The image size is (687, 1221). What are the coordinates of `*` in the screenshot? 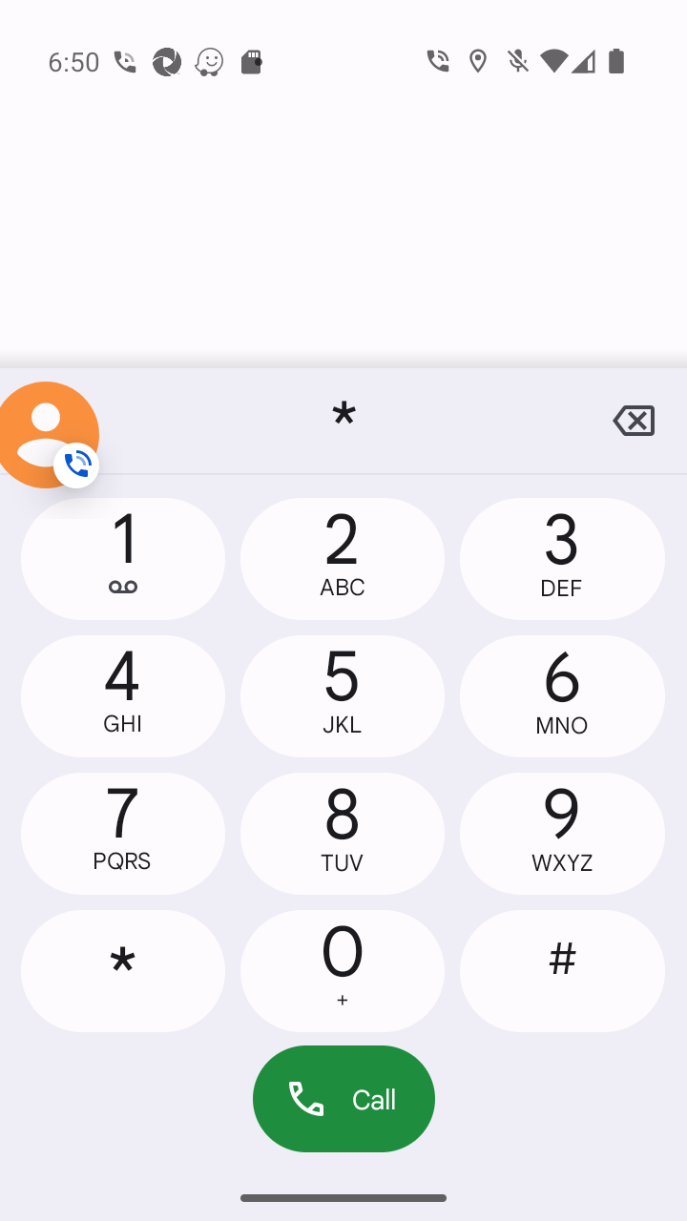 It's located at (123, 970).